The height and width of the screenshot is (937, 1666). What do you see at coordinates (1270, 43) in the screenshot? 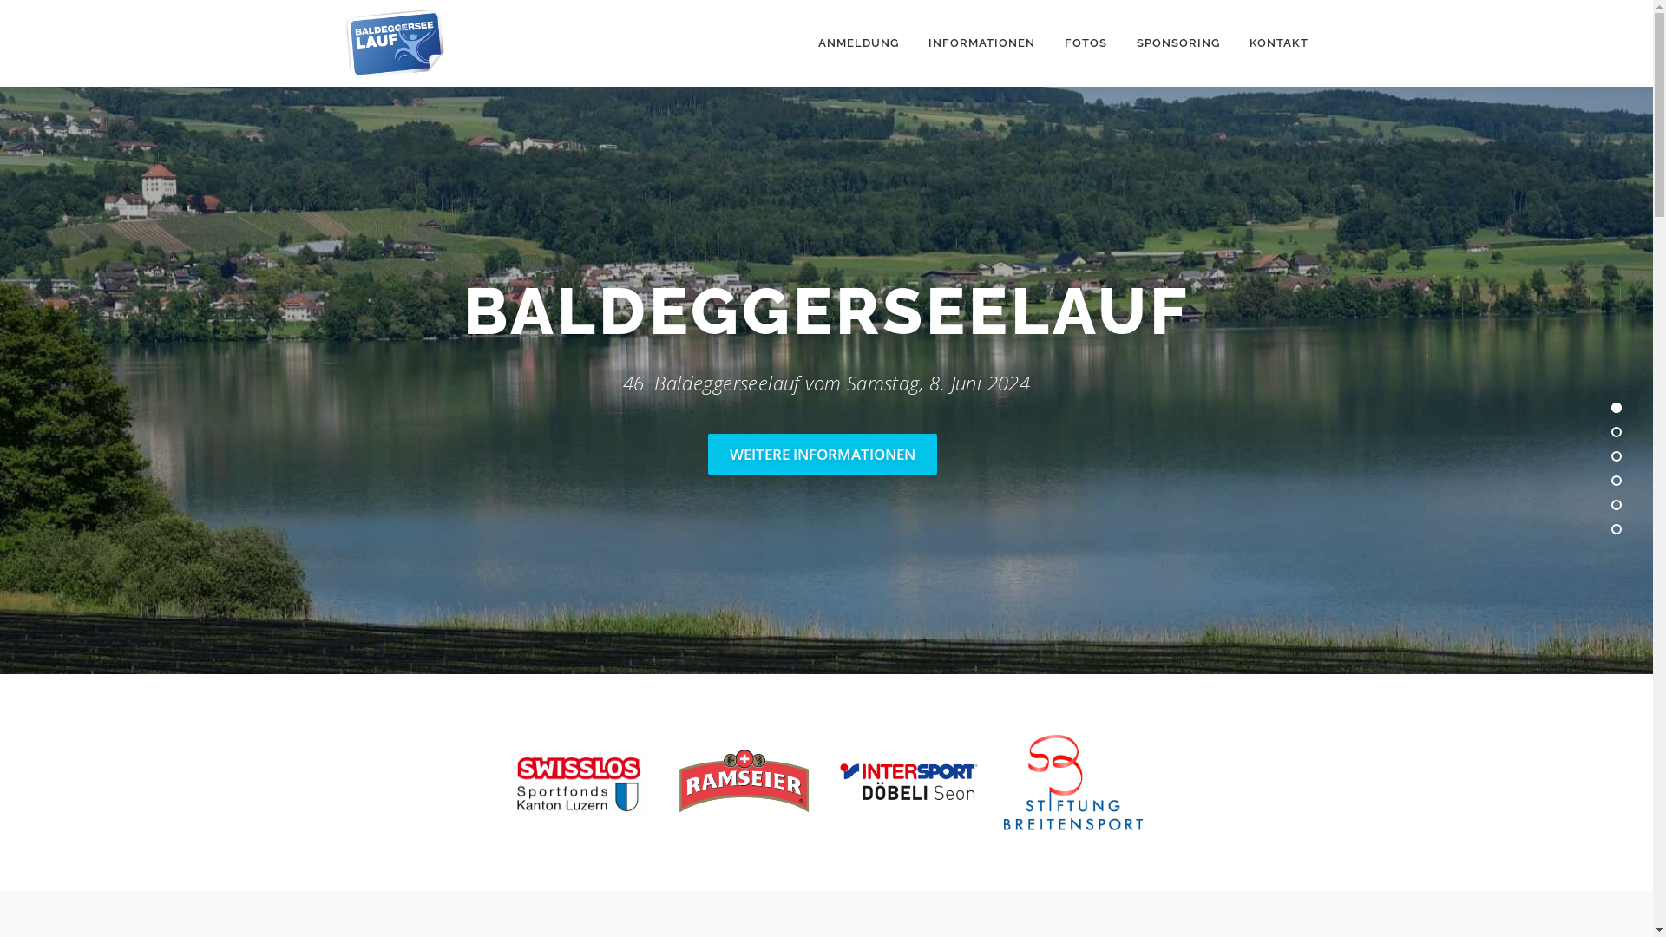
I see `KONTAKT` at bounding box center [1270, 43].